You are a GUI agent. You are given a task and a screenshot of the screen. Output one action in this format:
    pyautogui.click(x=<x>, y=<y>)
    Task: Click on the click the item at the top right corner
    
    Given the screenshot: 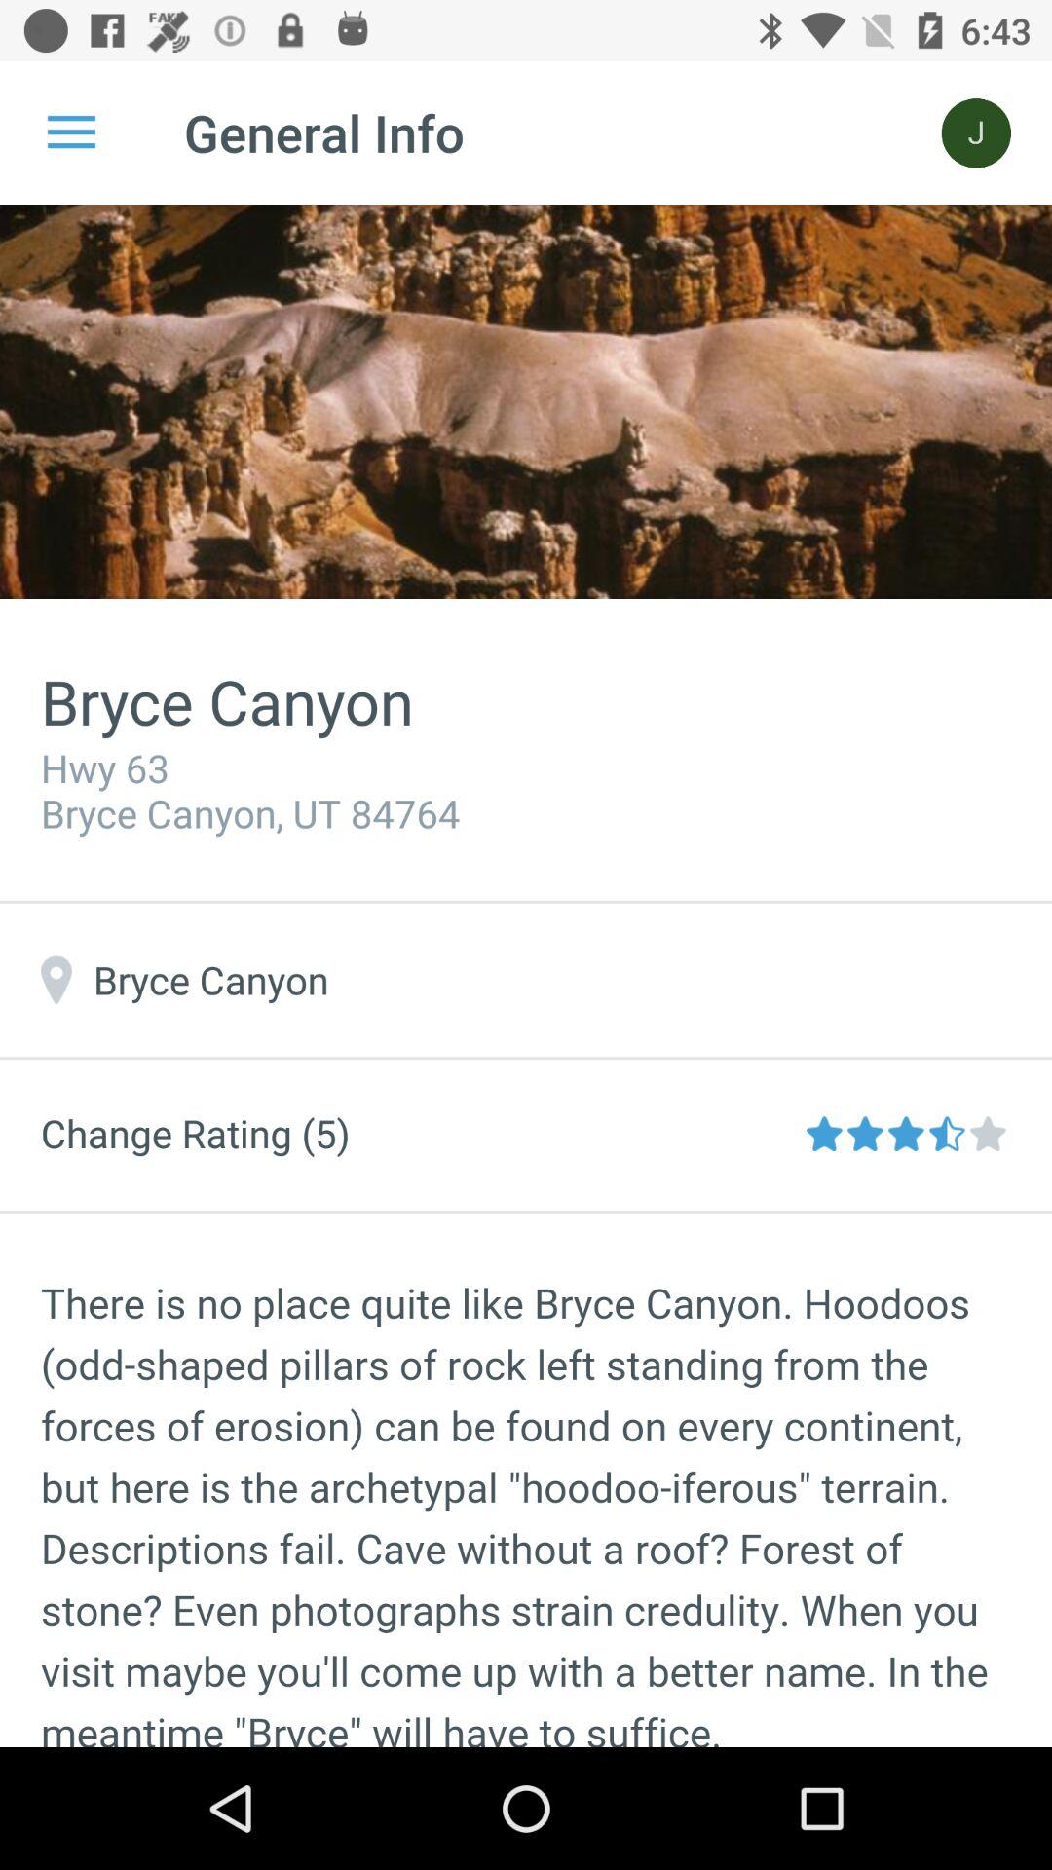 What is the action you would take?
    pyautogui.click(x=976, y=132)
    